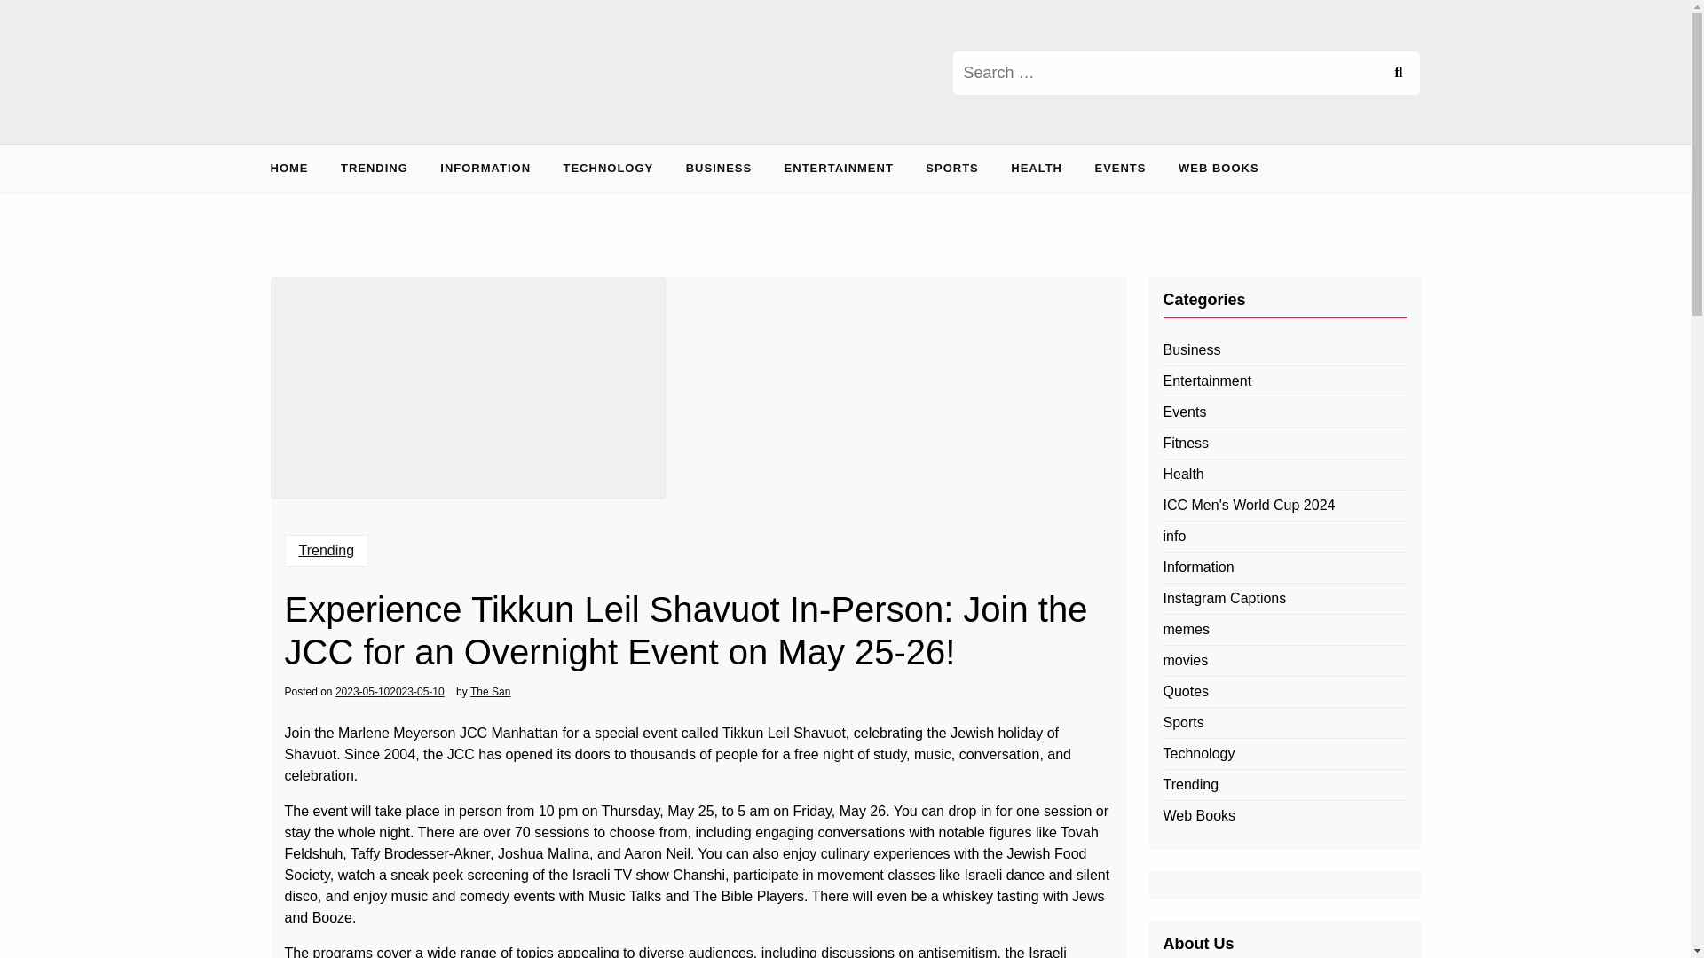 The height and width of the screenshot is (958, 1704). What do you see at coordinates (295, 169) in the screenshot?
I see `HOME` at bounding box center [295, 169].